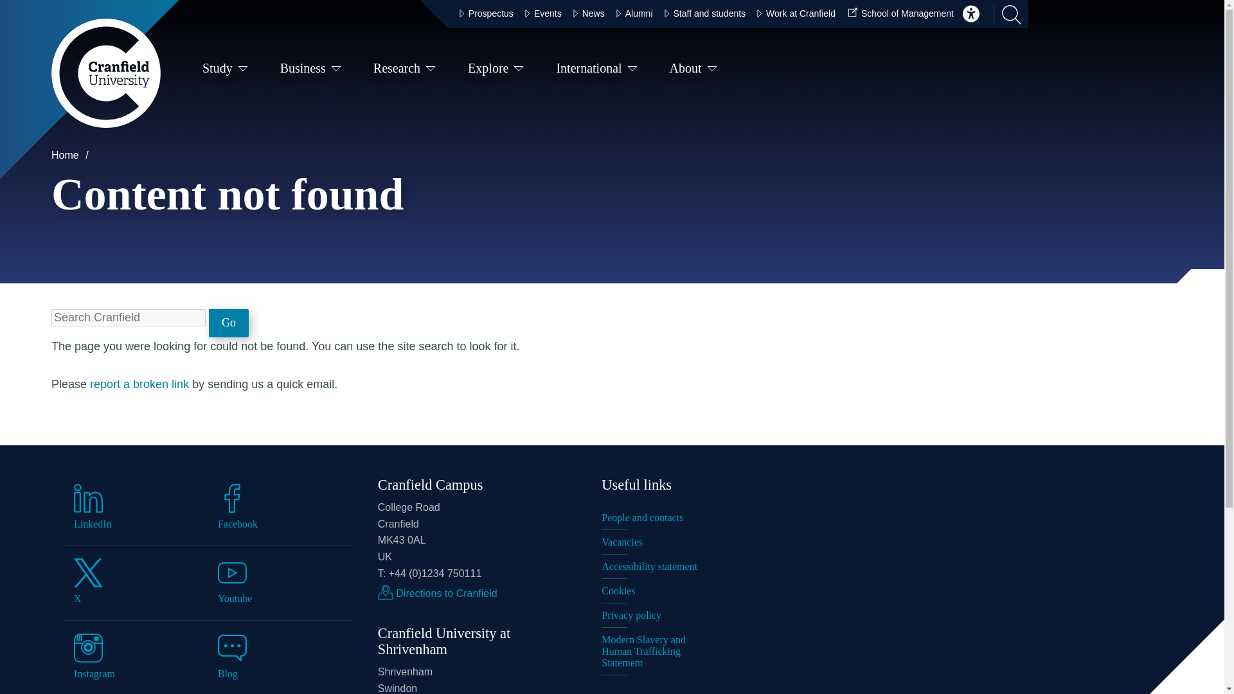 The image size is (1234, 694). I want to click on Go, so click(229, 323).